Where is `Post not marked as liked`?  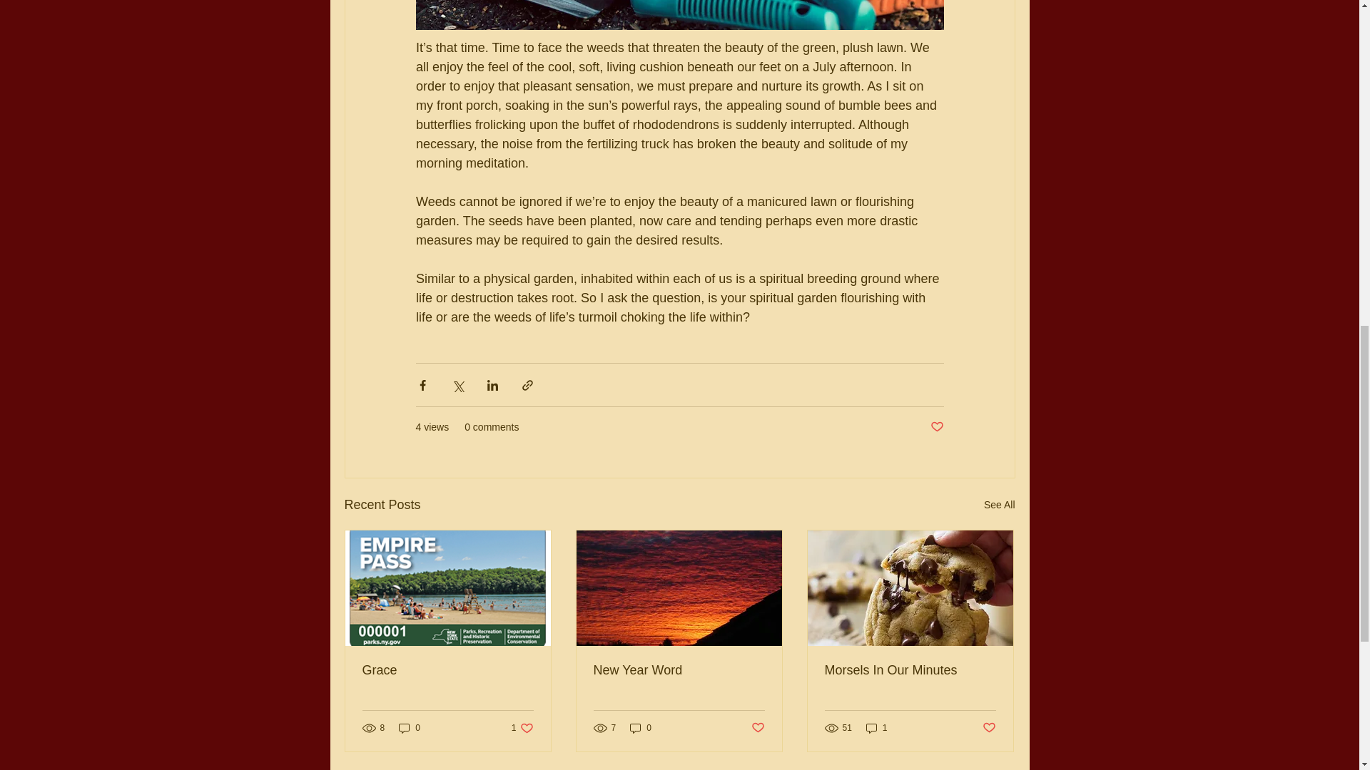 Post not marked as liked is located at coordinates (876, 728).